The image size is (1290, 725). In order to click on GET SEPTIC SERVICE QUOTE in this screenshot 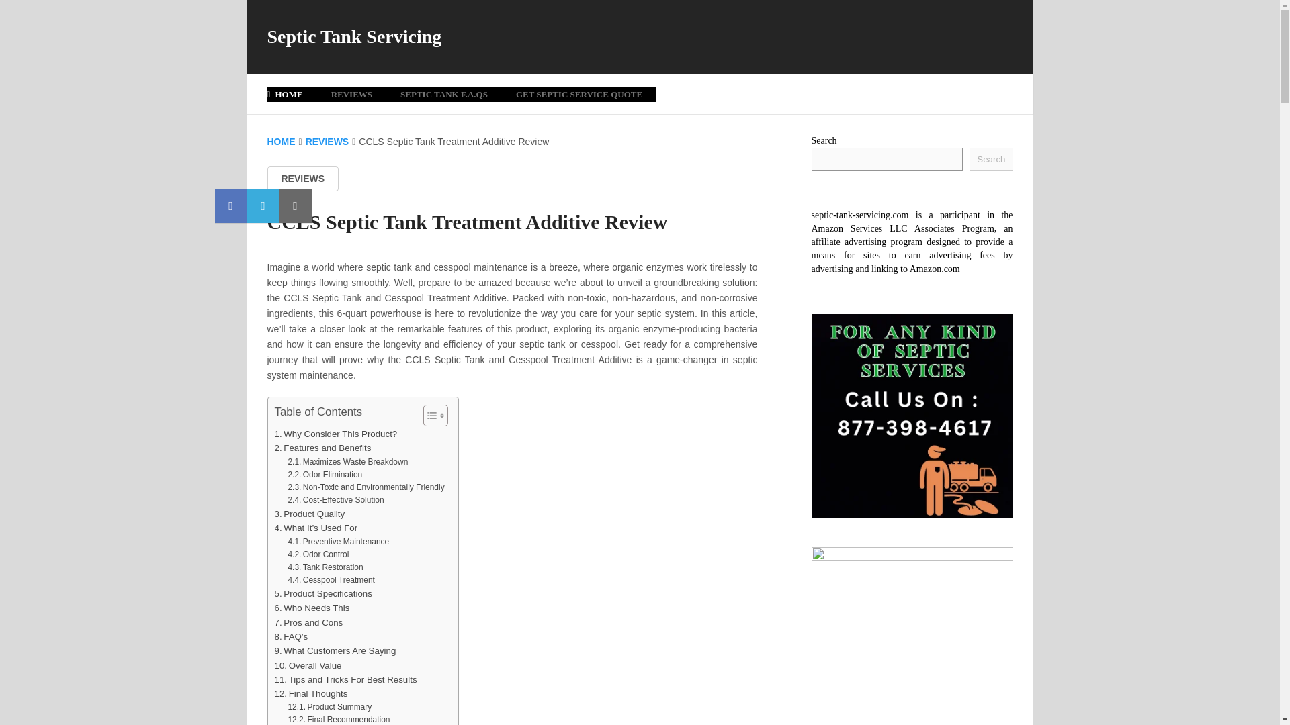, I will do `click(579, 94)`.